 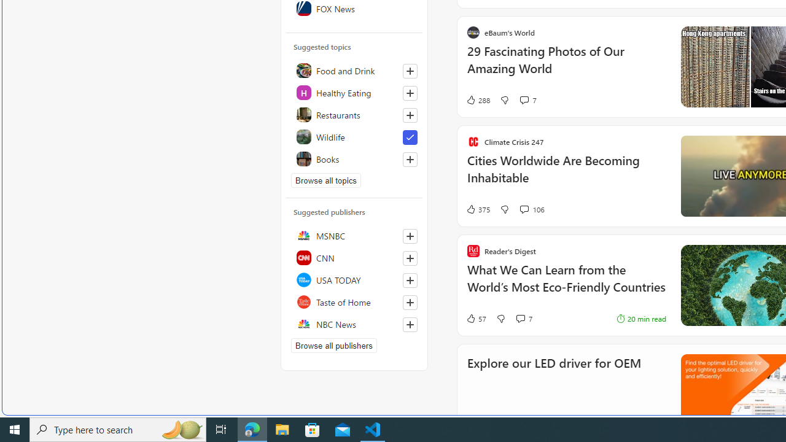 I want to click on USA TODAY, so click(x=354, y=280).